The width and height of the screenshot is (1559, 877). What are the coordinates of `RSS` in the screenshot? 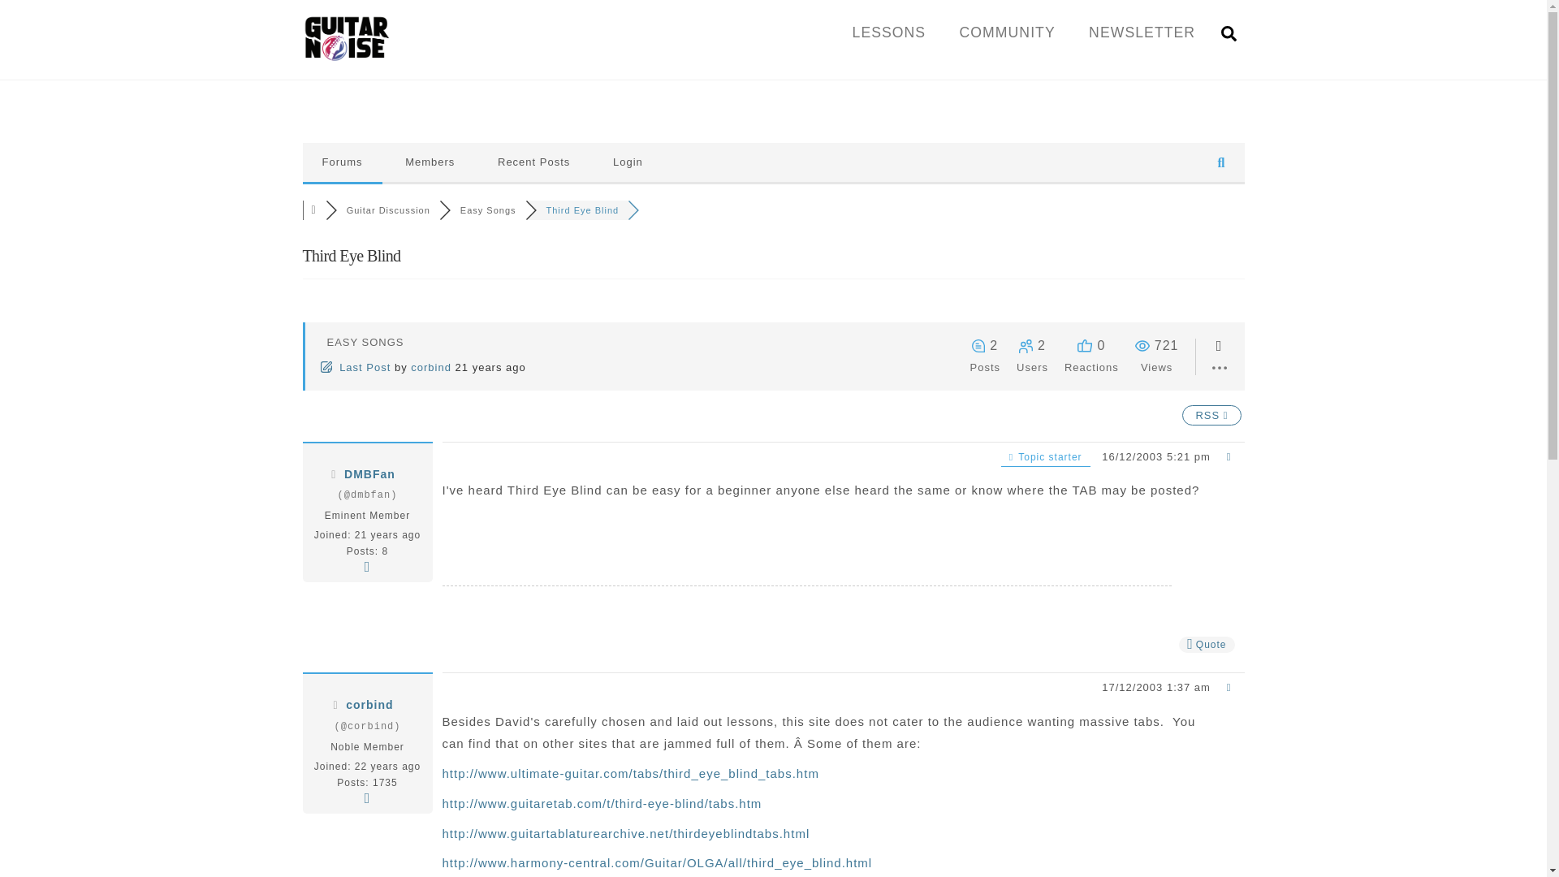 It's located at (1211, 414).